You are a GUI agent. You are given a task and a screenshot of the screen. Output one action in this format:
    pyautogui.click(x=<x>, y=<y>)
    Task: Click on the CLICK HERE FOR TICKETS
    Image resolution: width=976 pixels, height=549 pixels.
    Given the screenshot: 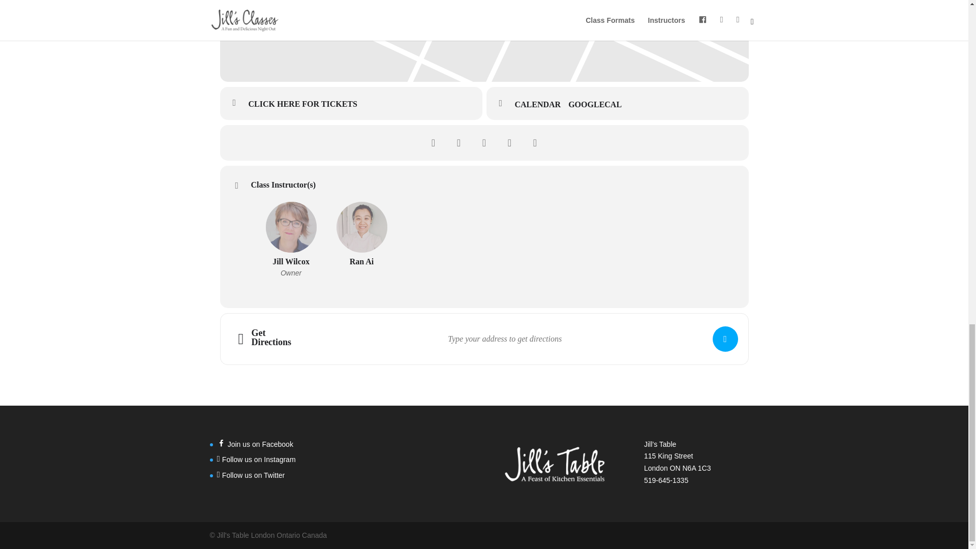 What is the action you would take?
    pyautogui.click(x=351, y=103)
    